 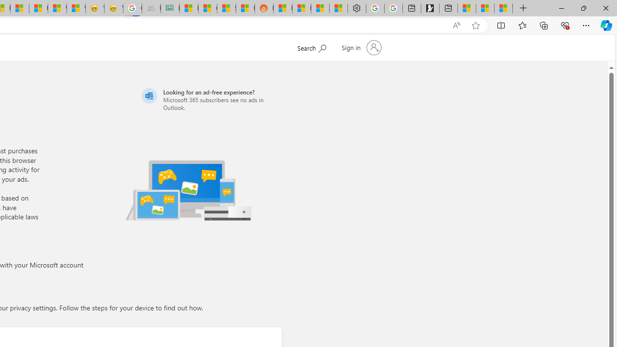 I want to click on Microsoft Start Gaming, so click(x=430, y=9).